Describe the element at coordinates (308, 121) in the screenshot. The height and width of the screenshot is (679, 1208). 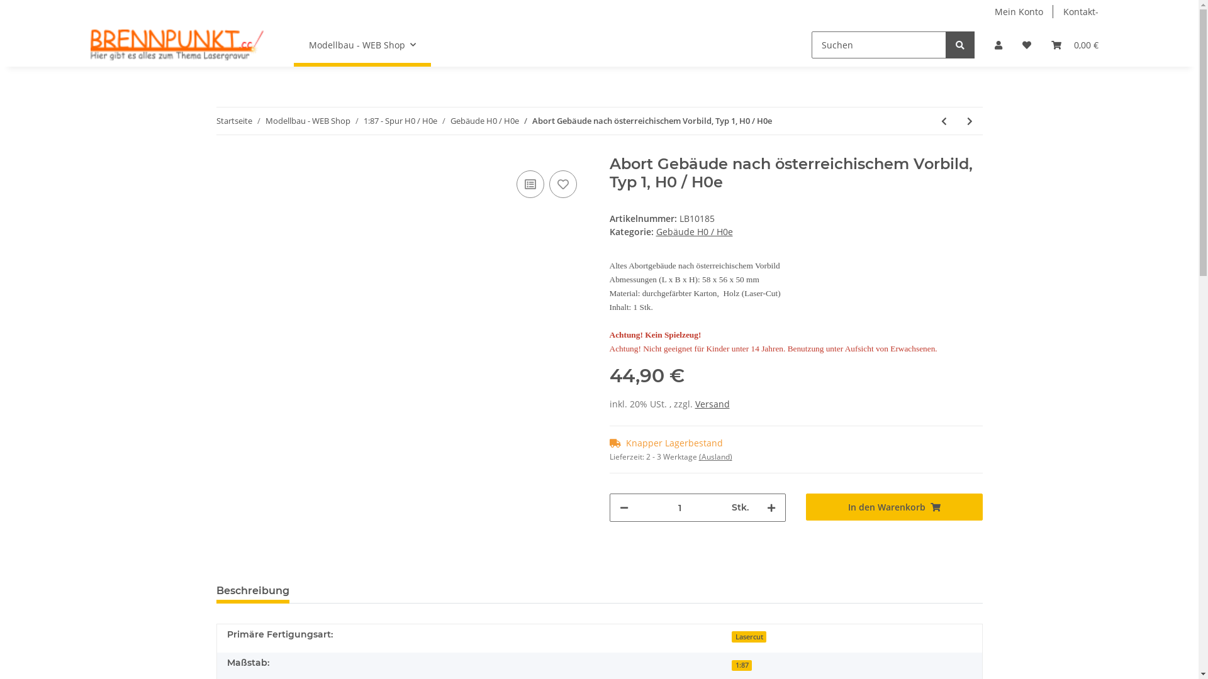
I see `Modellbau - WEB Shop` at that location.